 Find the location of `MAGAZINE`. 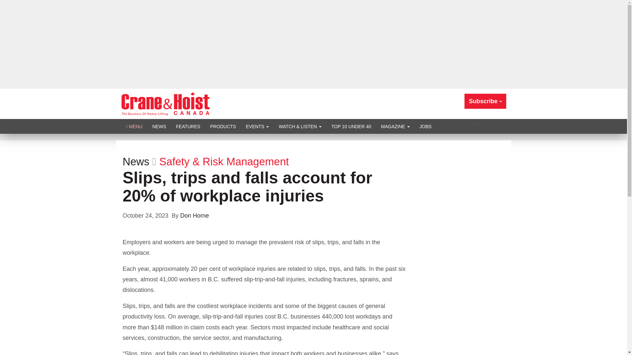

MAGAZINE is located at coordinates (395, 126).